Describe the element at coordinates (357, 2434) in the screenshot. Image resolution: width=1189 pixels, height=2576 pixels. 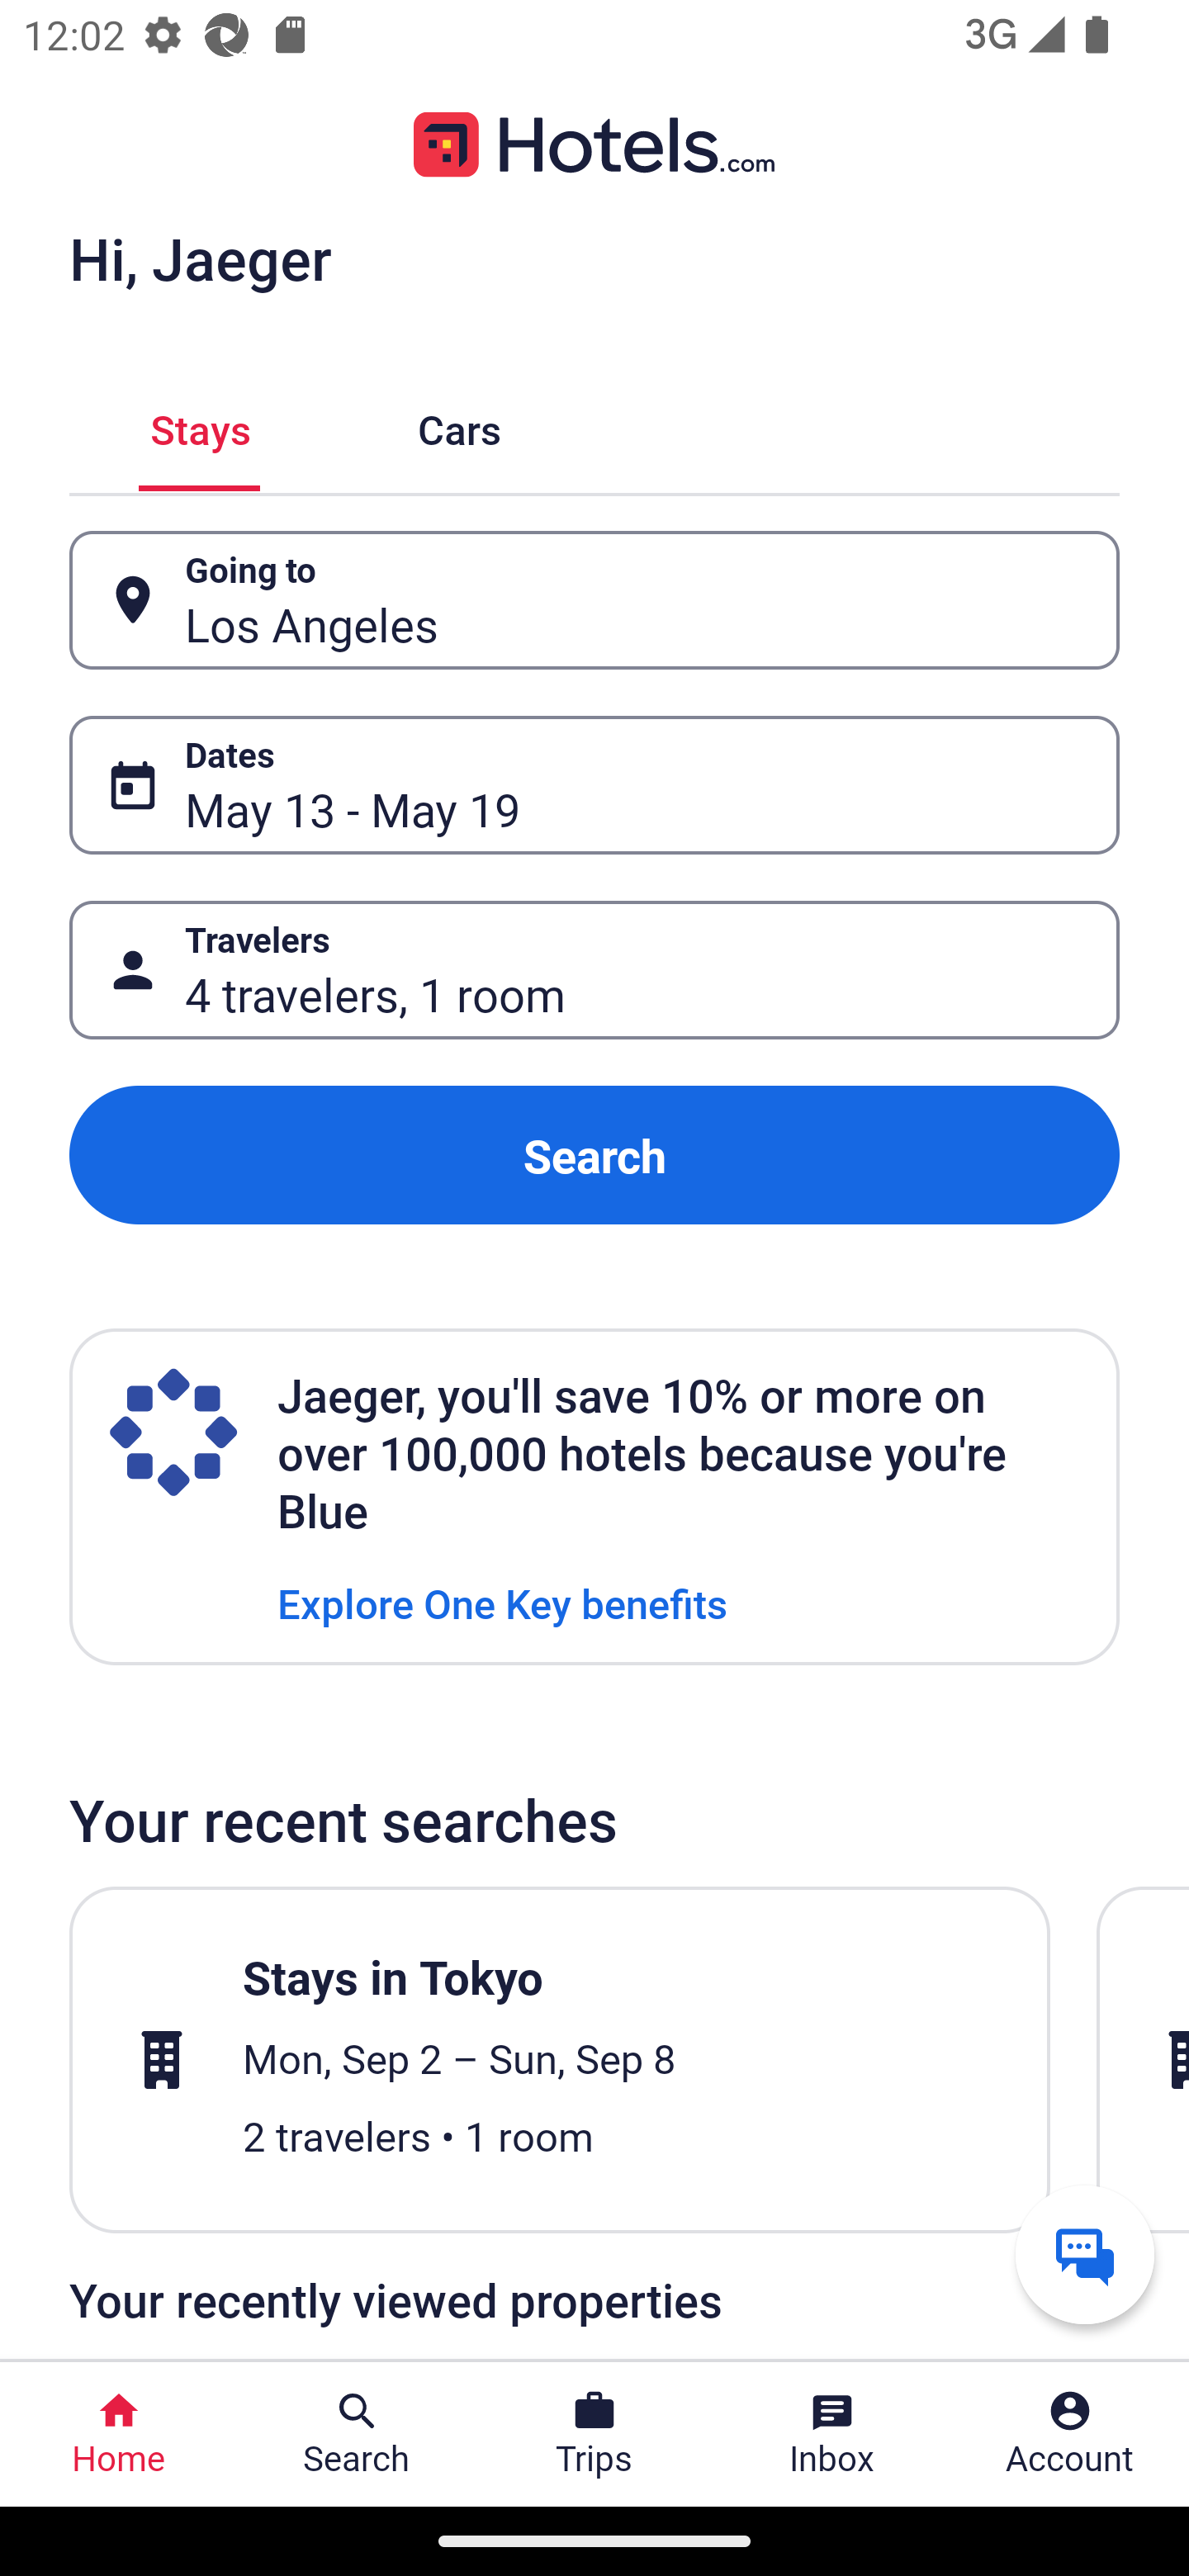
I see `Search Search Button` at that location.